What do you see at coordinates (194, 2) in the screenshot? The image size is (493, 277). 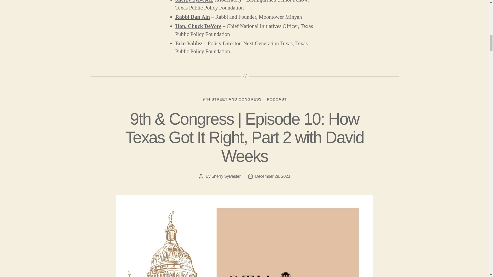 I see `Sherry Sylvester` at bounding box center [194, 2].